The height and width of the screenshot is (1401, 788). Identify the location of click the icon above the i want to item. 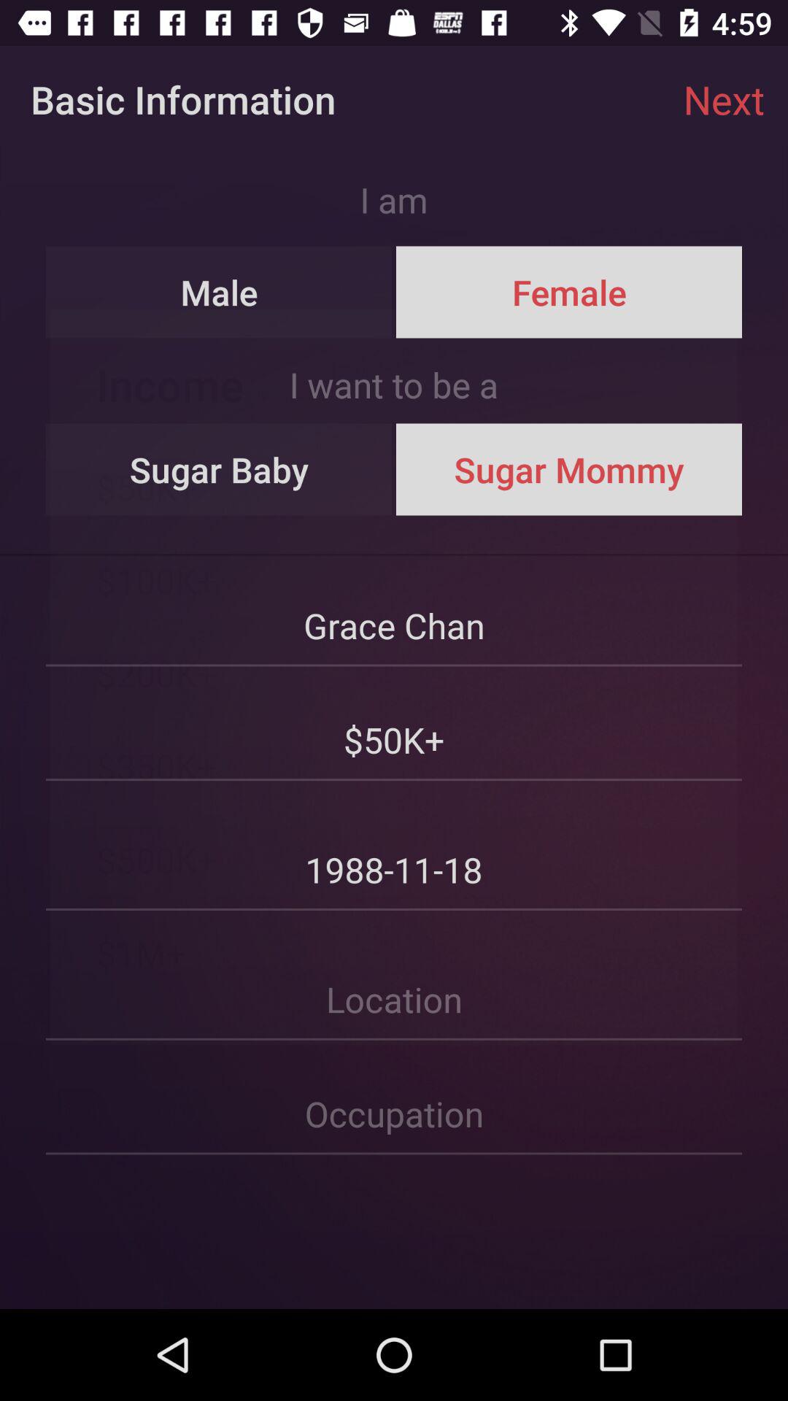
(219, 292).